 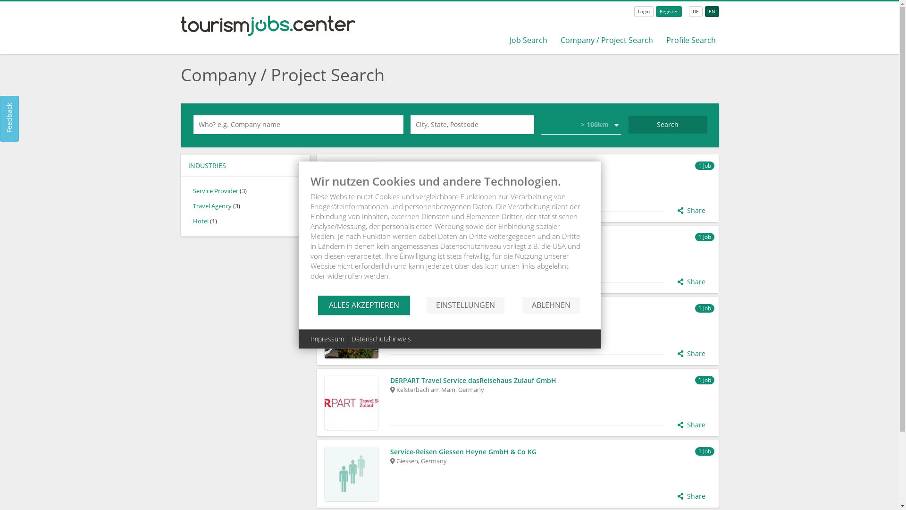 What do you see at coordinates (551, 305) in the screenshot?
I see `ABLEHNEN` at bounding box center [551, 305].